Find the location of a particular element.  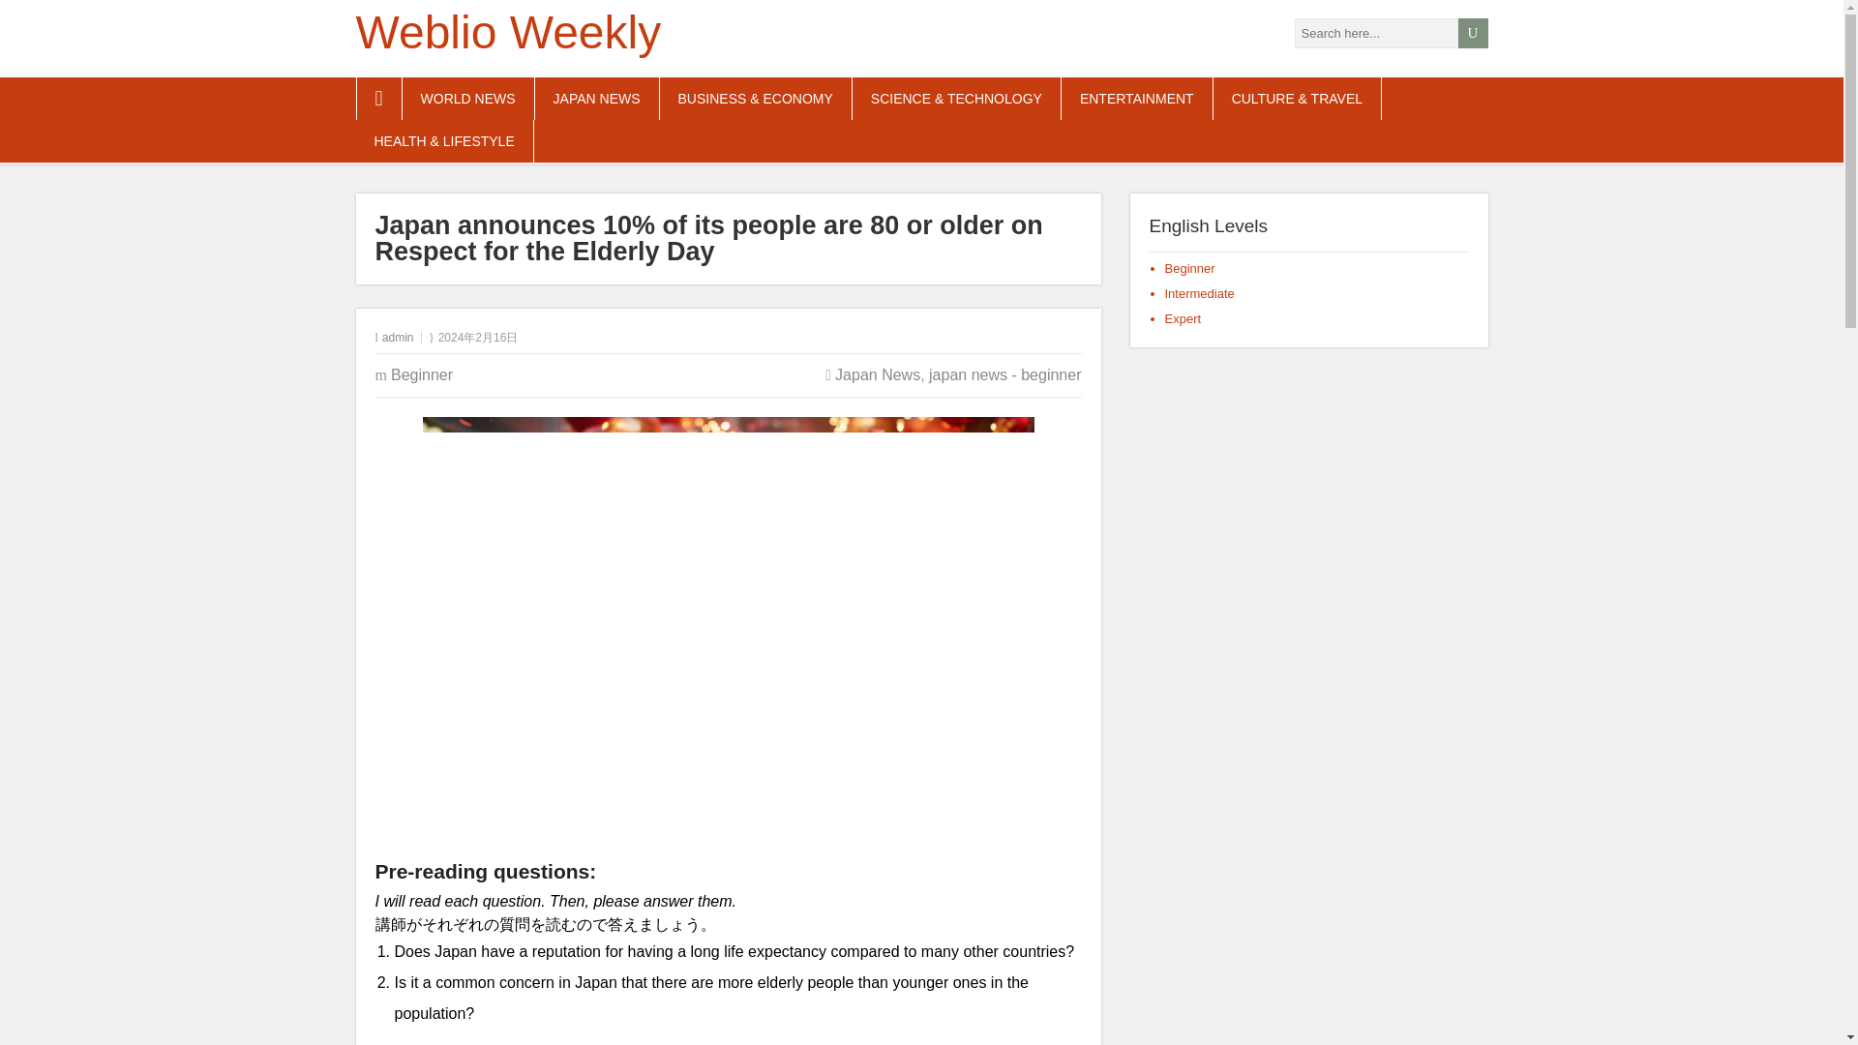

Beginner is located at coordinates (422, 375).